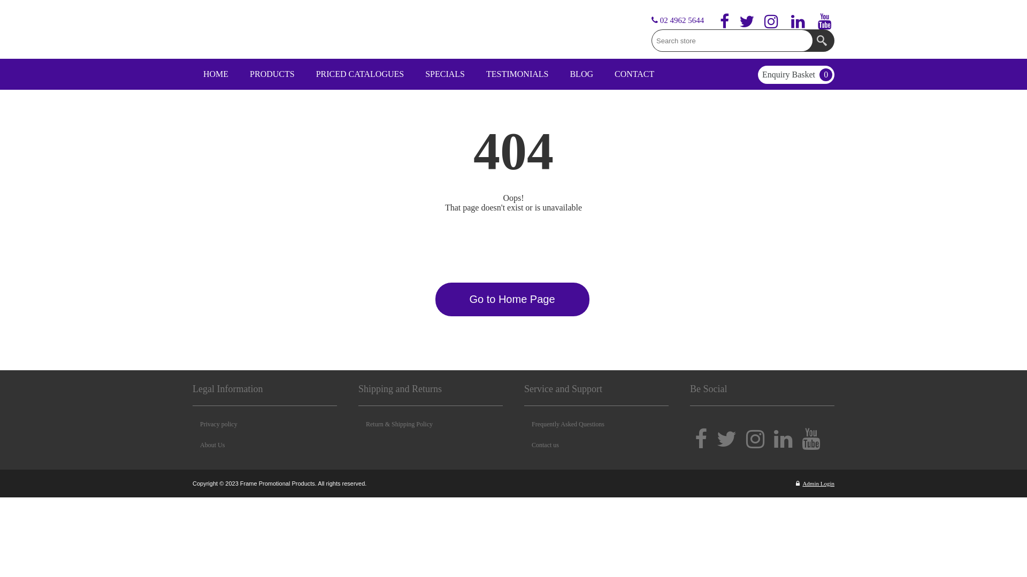 The height and width of the screenshot is (577, 1027). Describe the element at coordinates (209, 446) in the screenshot. I see `About Us` at that location.